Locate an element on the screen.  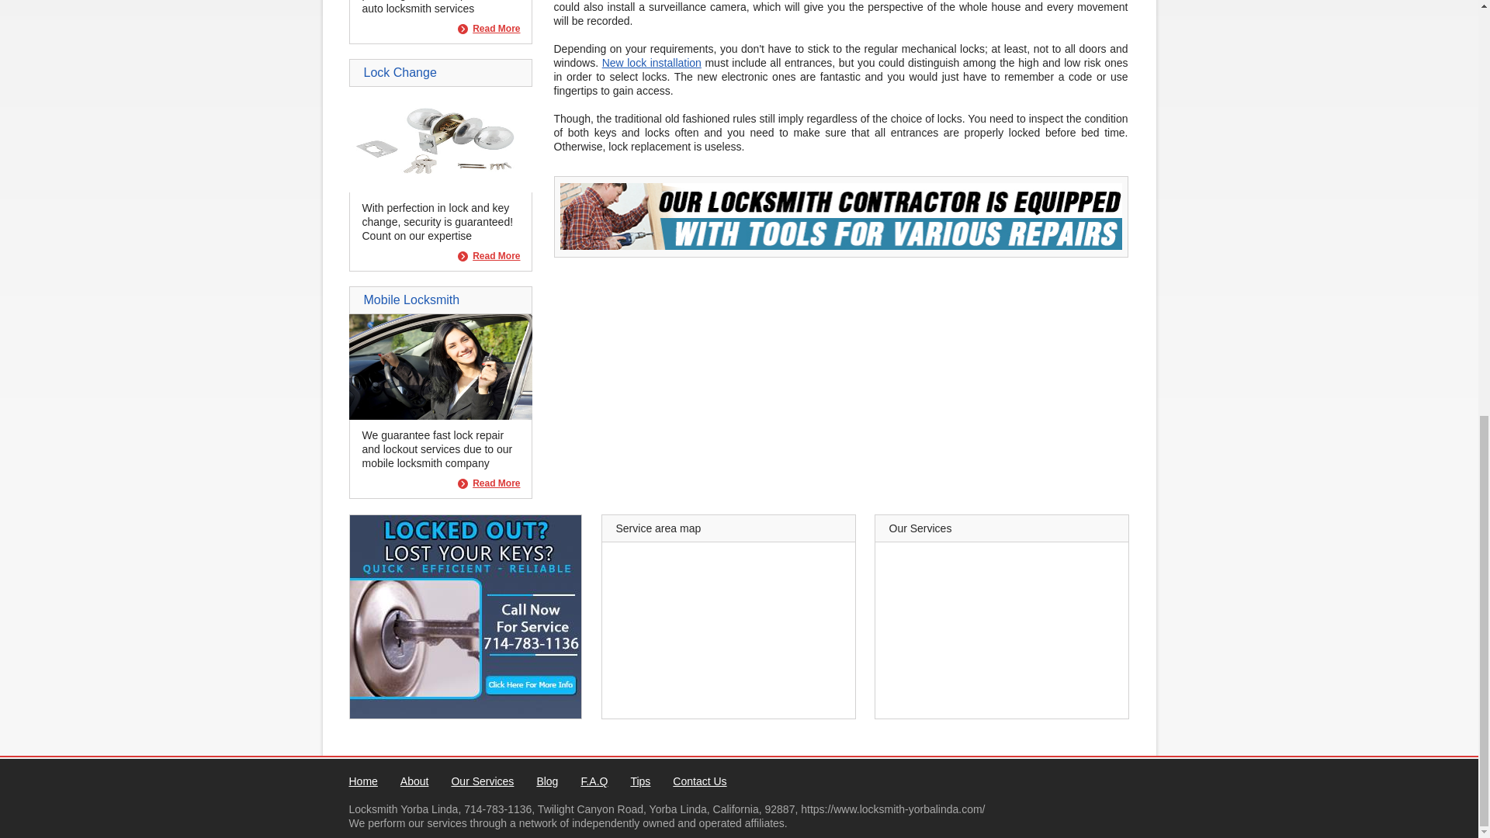
New lock installation is located at coordinates (652, 62).